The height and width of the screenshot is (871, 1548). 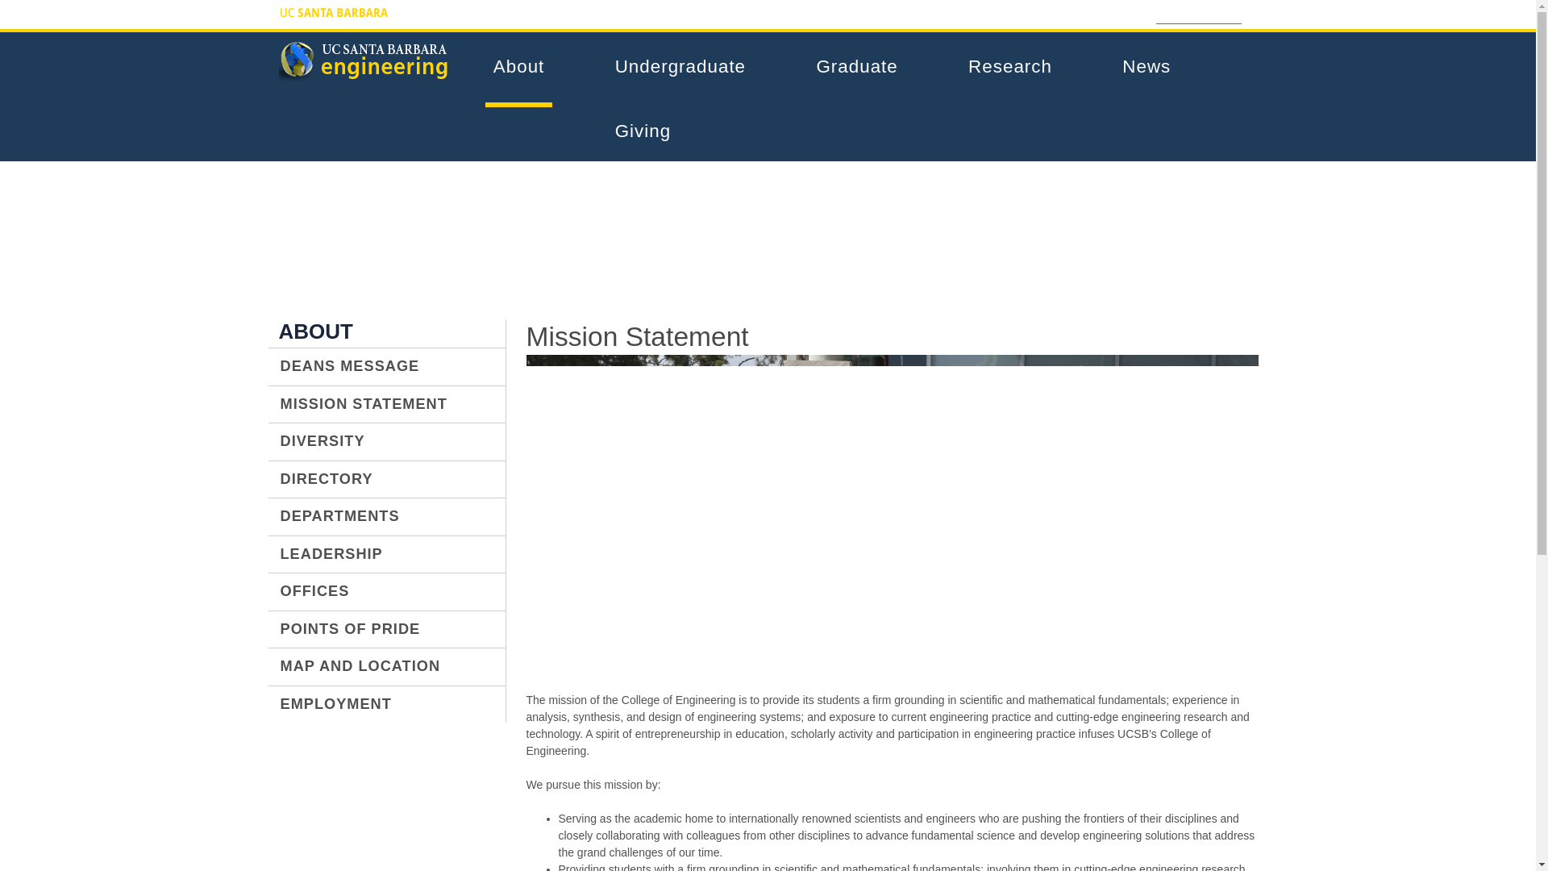 What do you see at coordinates (1251, 10) in the screenshot?
I see `Search` at bounding box center [1251, 10].